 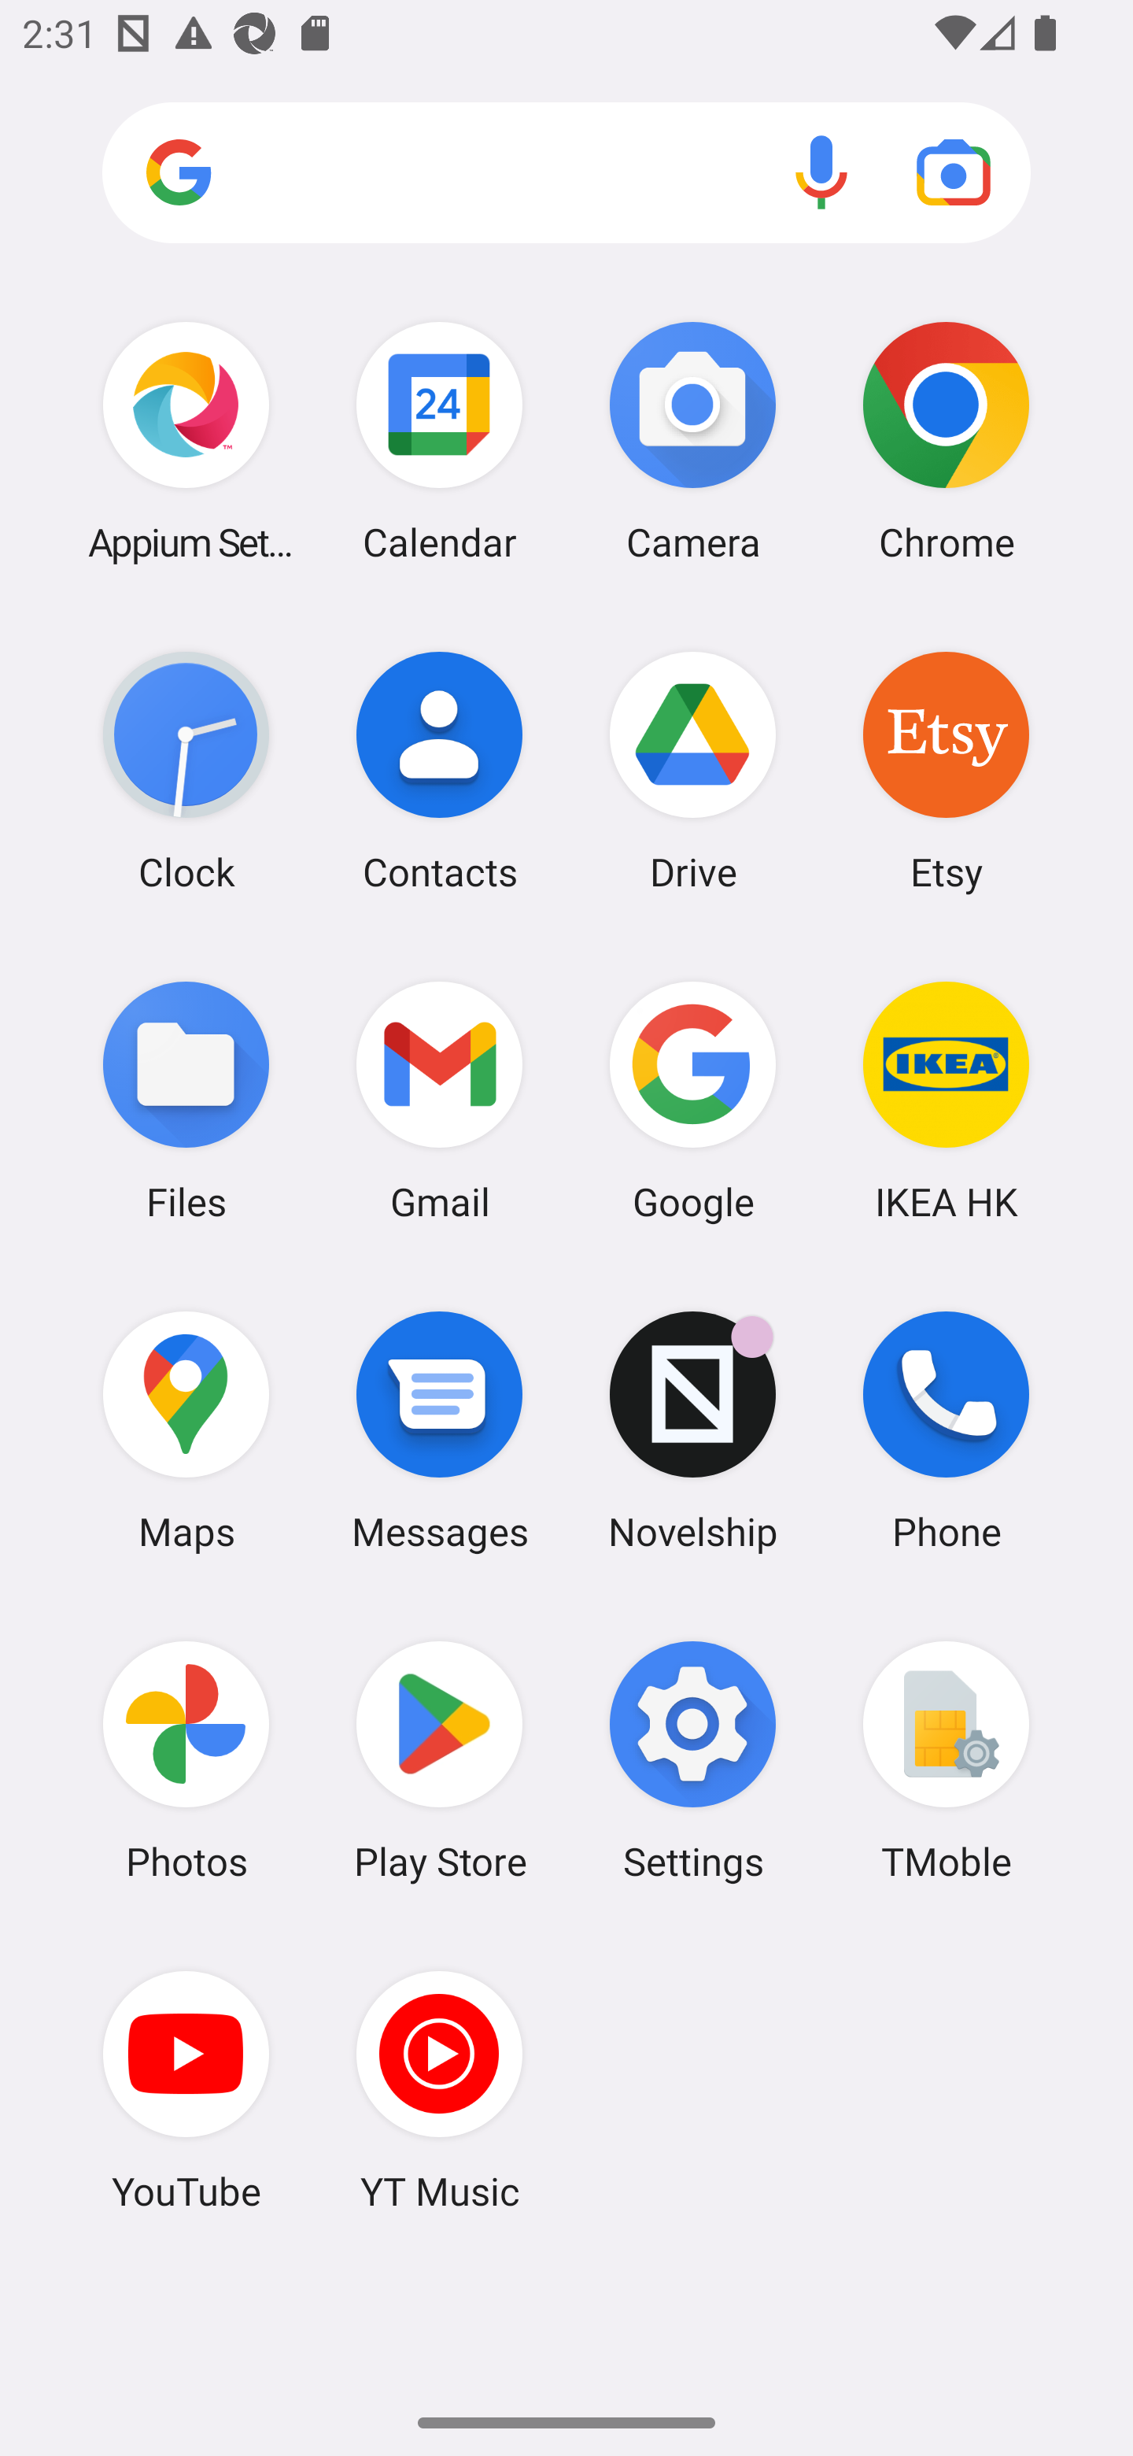 I want to click on Calendar, so click(x=439, y=441).